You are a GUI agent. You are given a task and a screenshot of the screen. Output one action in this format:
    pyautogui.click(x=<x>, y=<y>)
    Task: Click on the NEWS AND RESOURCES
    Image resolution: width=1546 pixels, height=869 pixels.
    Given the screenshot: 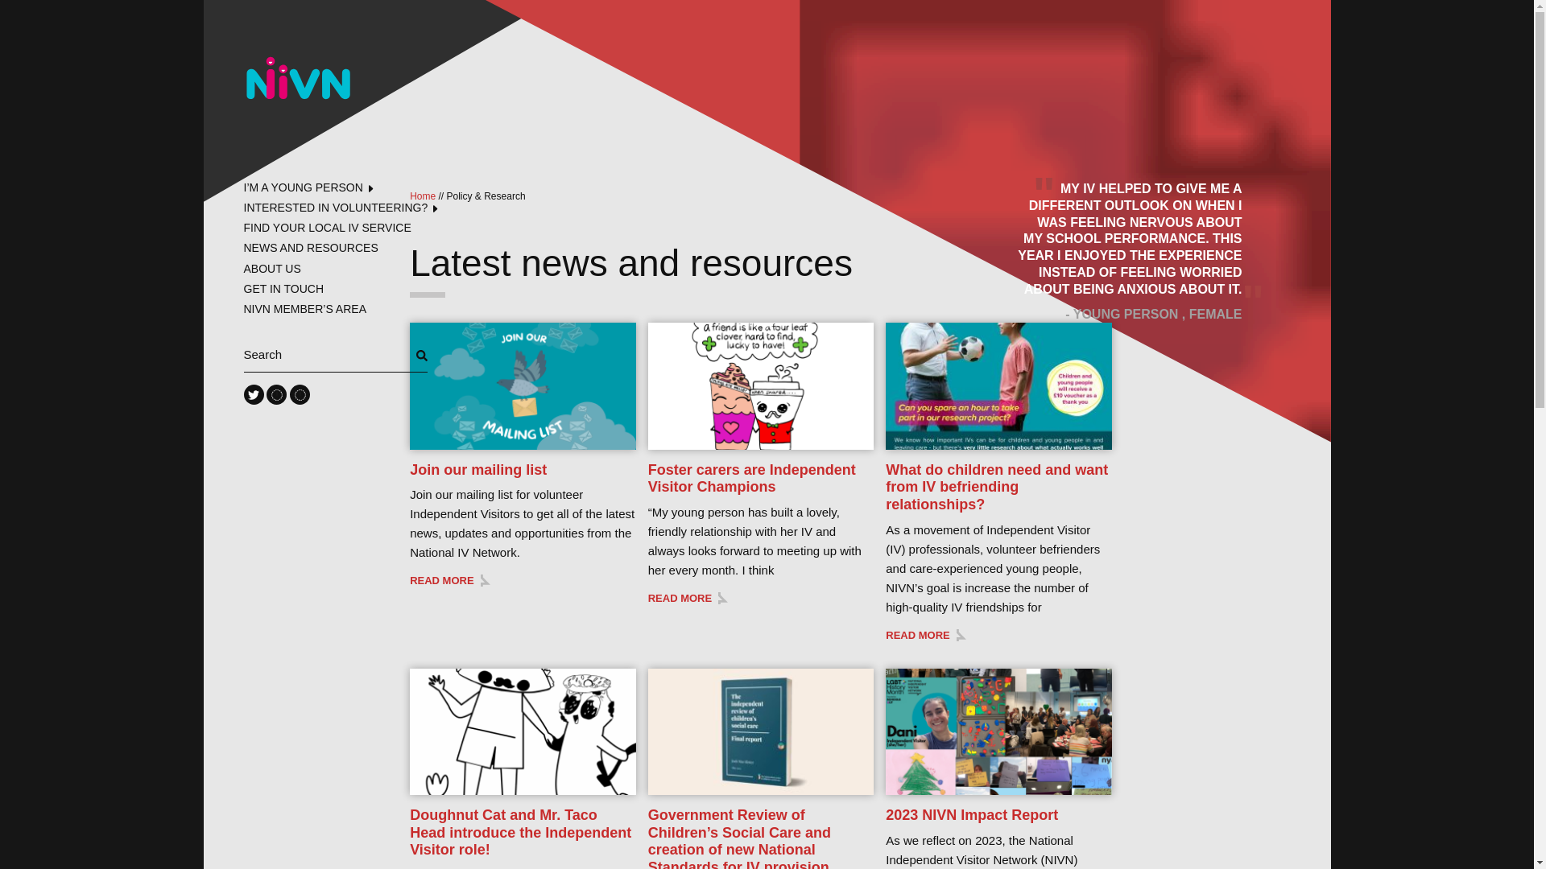 What is the action you would take?
    pyautogui.click(x=309, y=248)
    